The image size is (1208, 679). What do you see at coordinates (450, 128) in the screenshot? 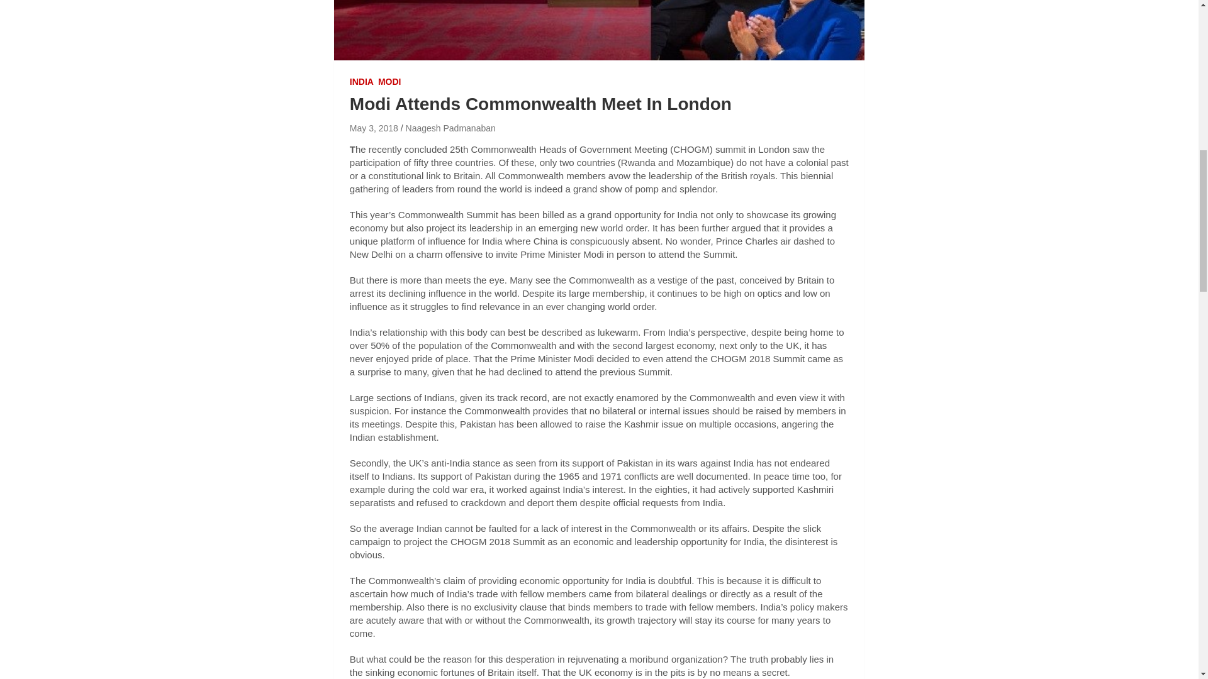
I see `Naagesh Padmanaban` at bounding box center [450, 128].